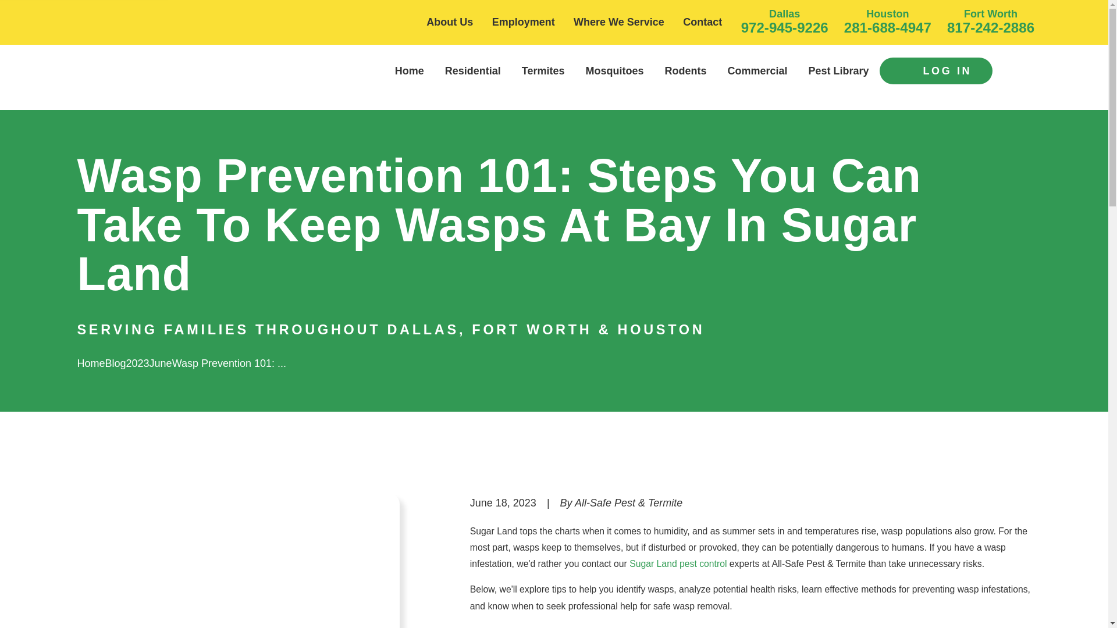  I want to click on Commercial, so click(757, 71).